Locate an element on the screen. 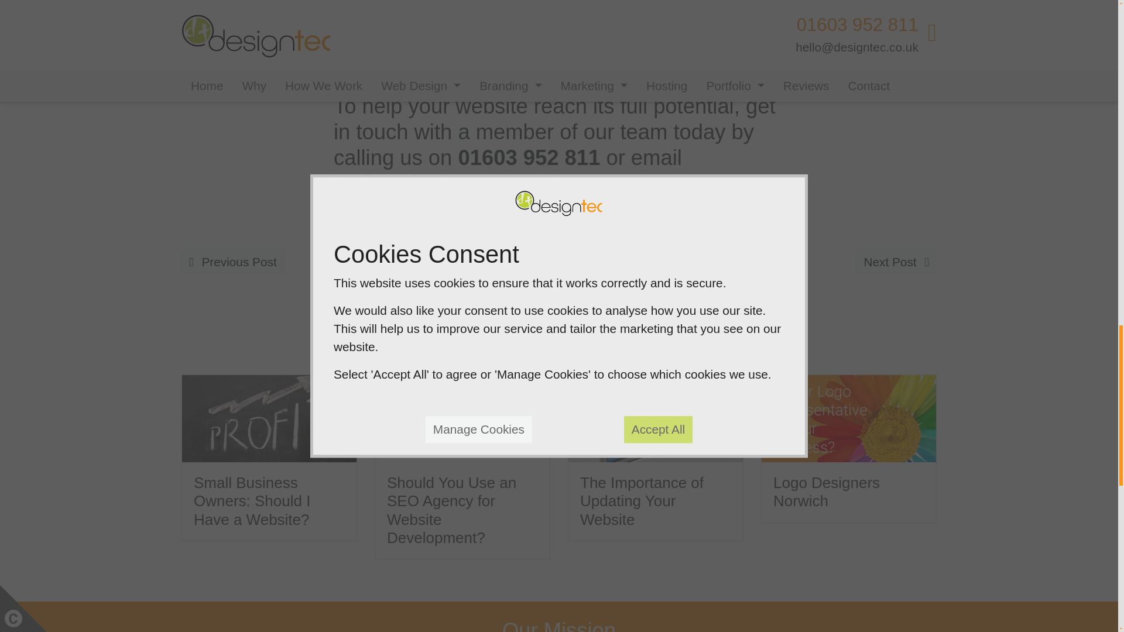 Image resolution: width=1124 pixels, height=632 pixels. professional copywriter is located at coordinates (714, 39).